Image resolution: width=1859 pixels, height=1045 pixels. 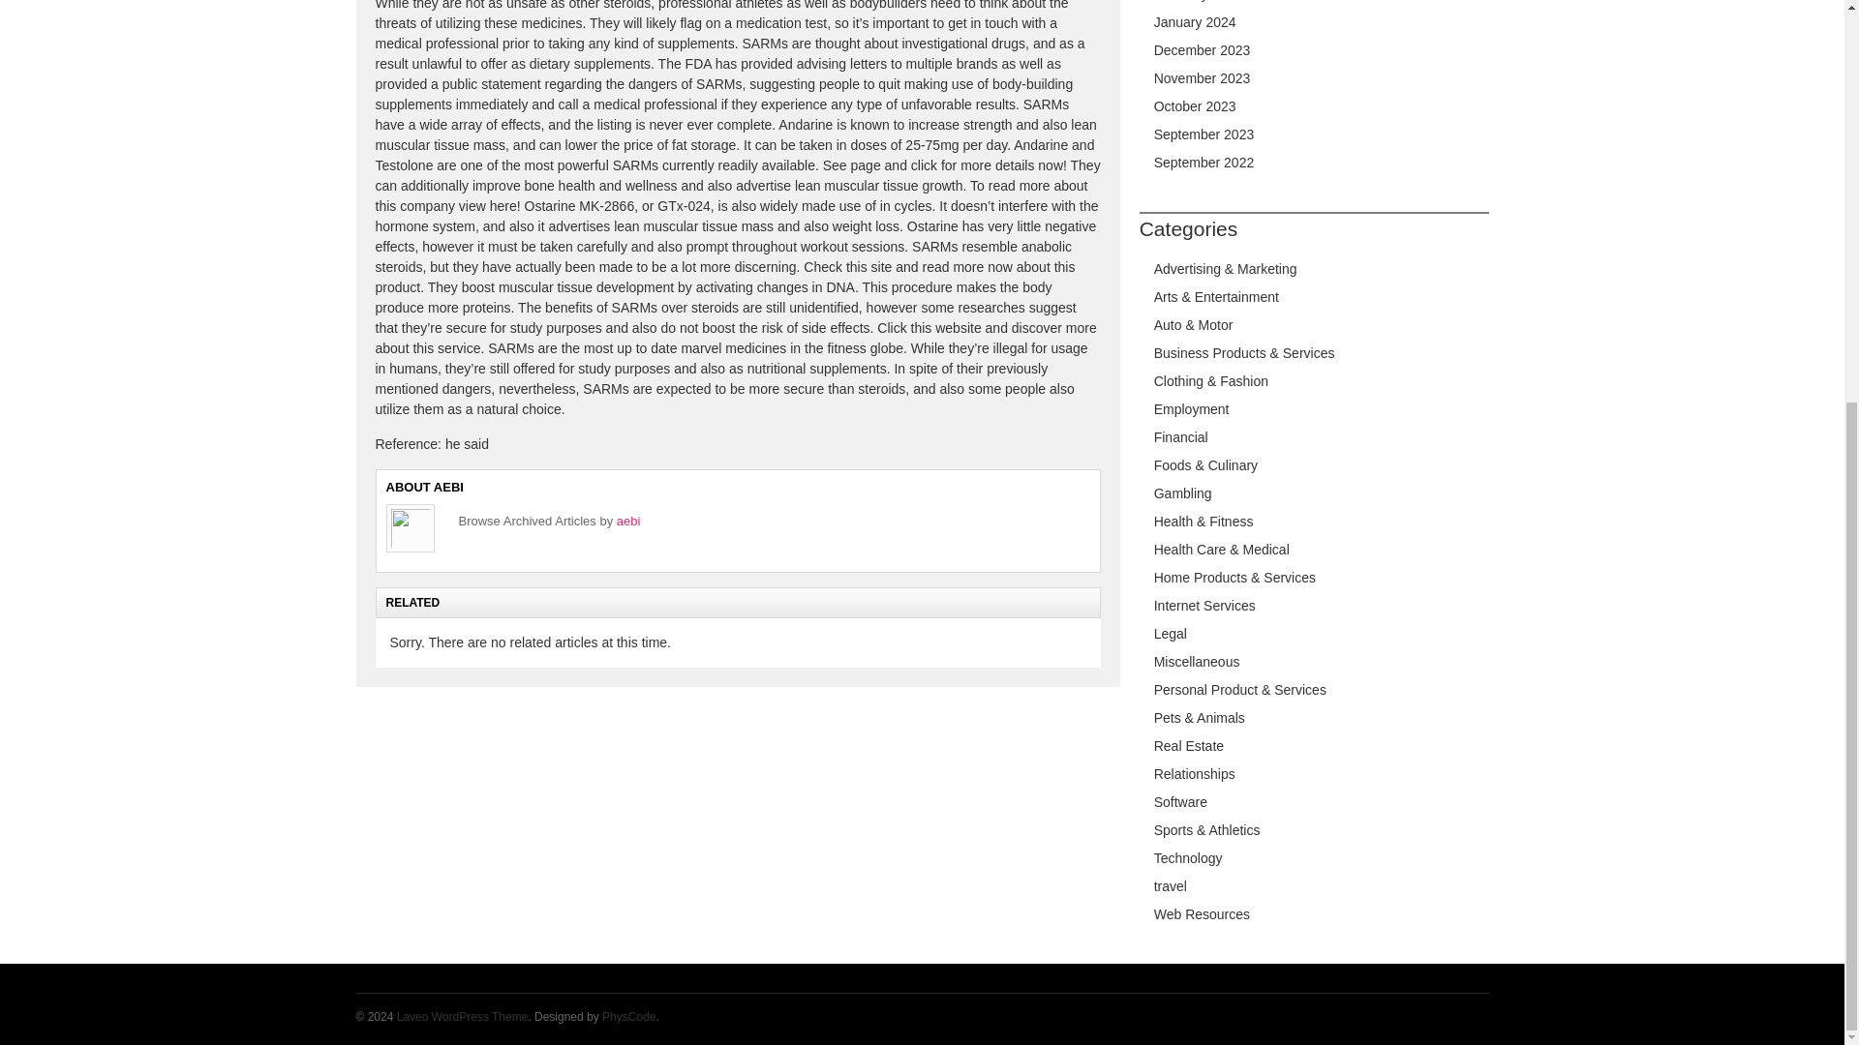 What do you see at coordinates (1203, 50) in the screenshot?
I see `December 2023` at bounding box center [1203, 50].